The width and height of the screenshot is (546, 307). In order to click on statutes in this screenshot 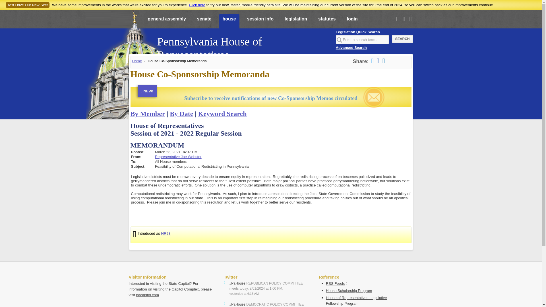, I will do `click(327, 21)`.